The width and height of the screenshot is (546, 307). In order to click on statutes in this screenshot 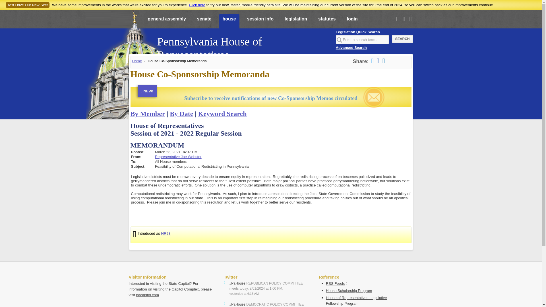, I will do `click(327, 21)`.